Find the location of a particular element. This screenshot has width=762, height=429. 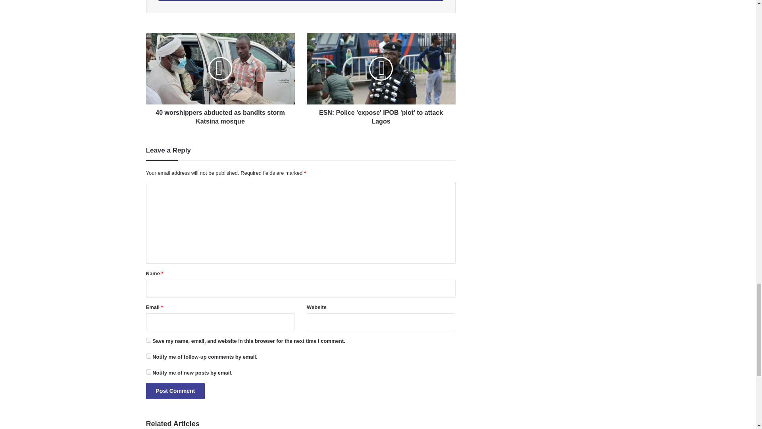

yes is located at coordinates (148, 340).